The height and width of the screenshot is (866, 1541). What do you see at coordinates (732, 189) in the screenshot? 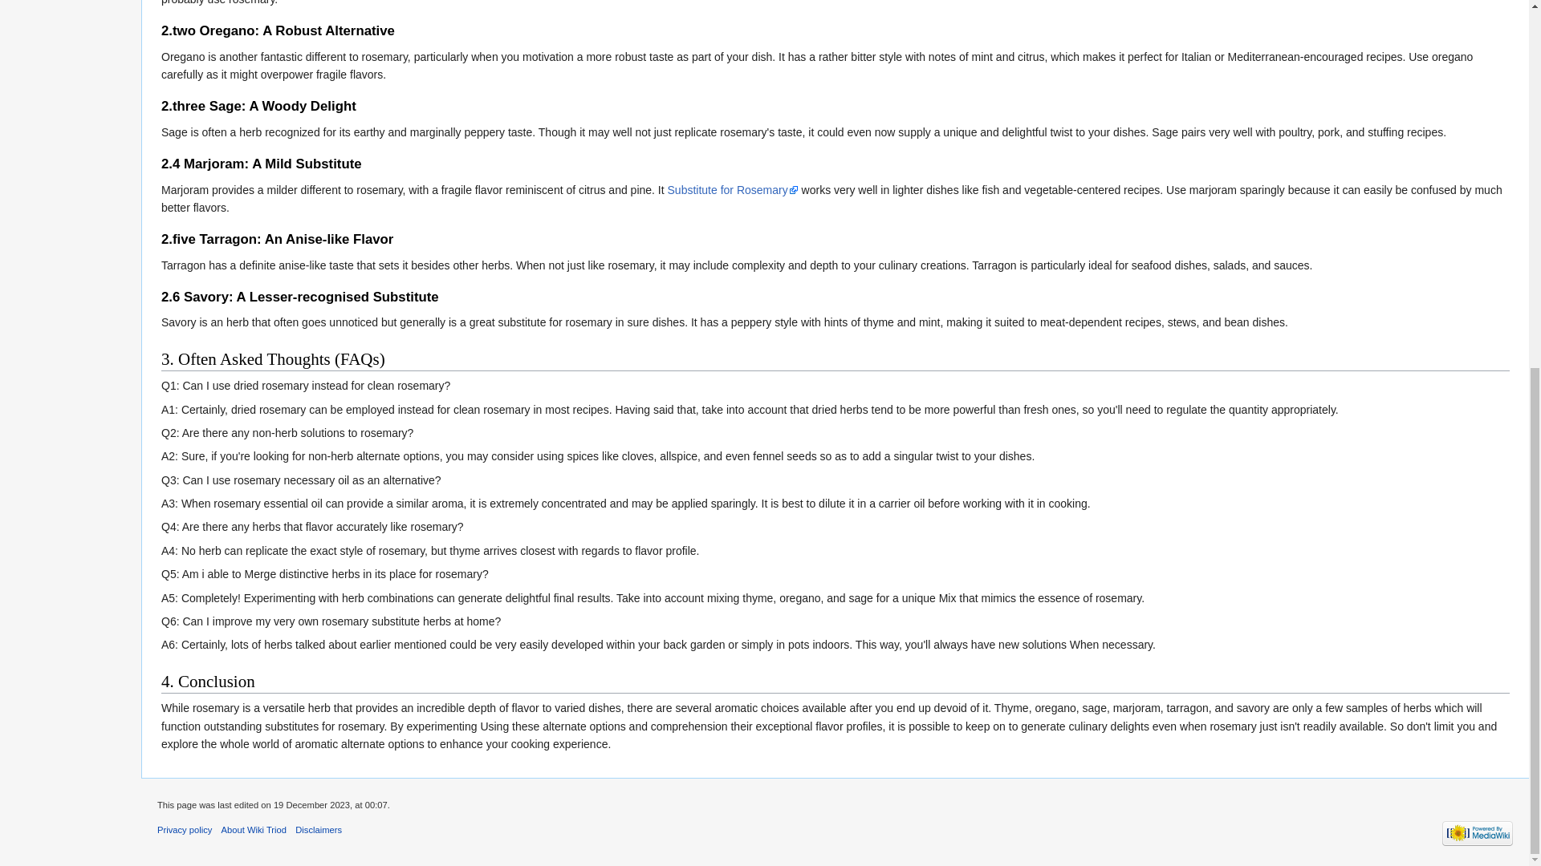
I see `Substitute for Rosemary` at bounding box center [732, 189].